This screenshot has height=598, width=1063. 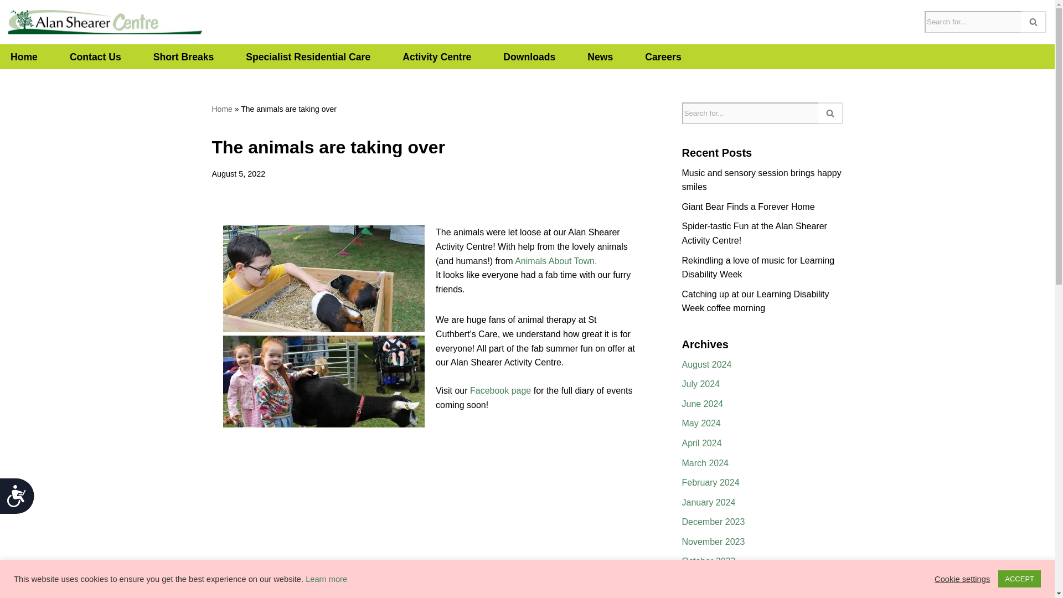 I want to click on Animals About Town., so click(x=555, y=261).